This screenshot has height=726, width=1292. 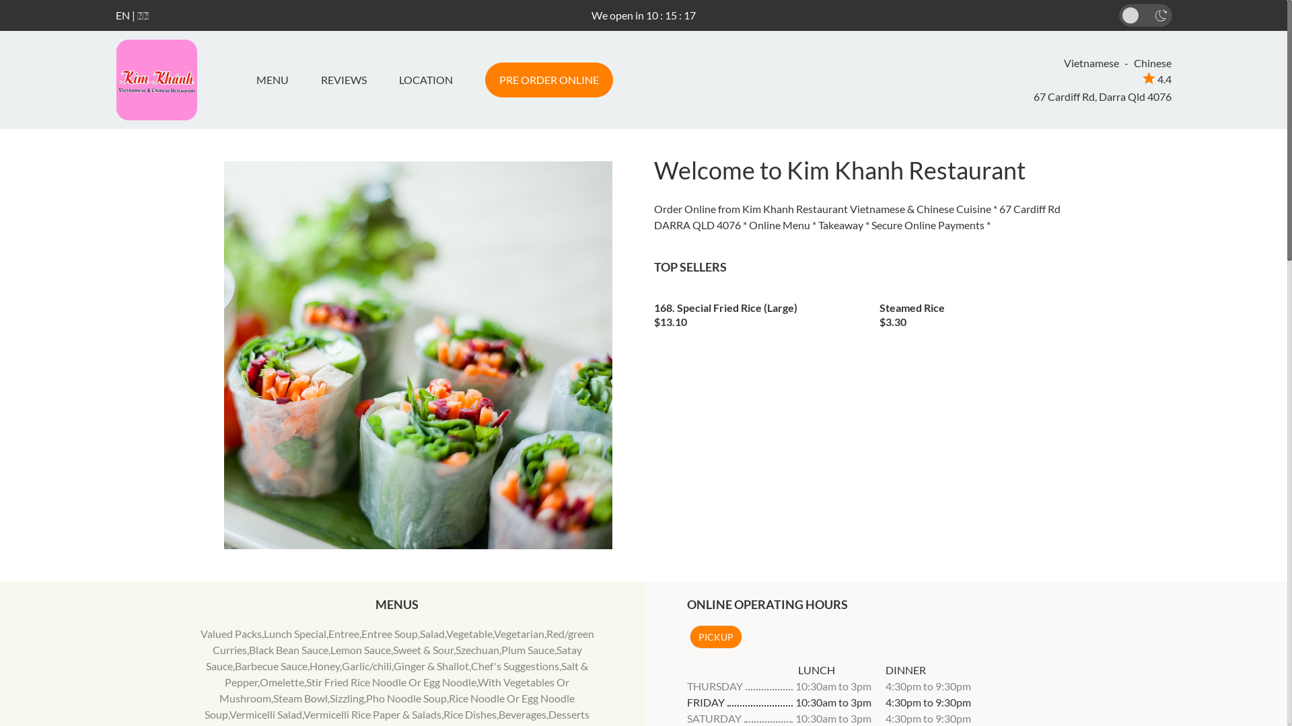 What do you see at coordinates (266, 714) in the screenshot?
I see `Vermicelli Salad` at bounding box center [266, 714].